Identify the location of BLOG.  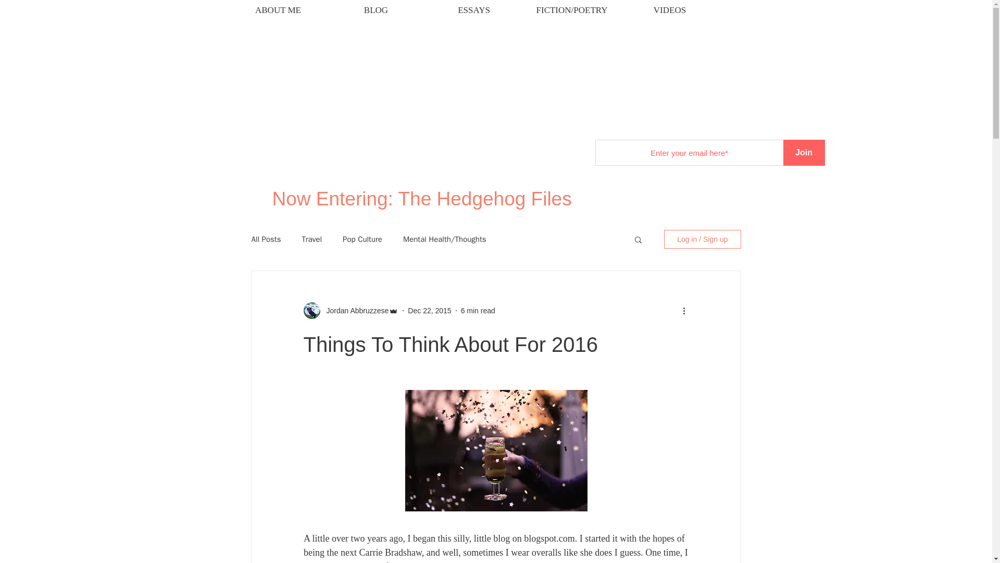
(360, 10).